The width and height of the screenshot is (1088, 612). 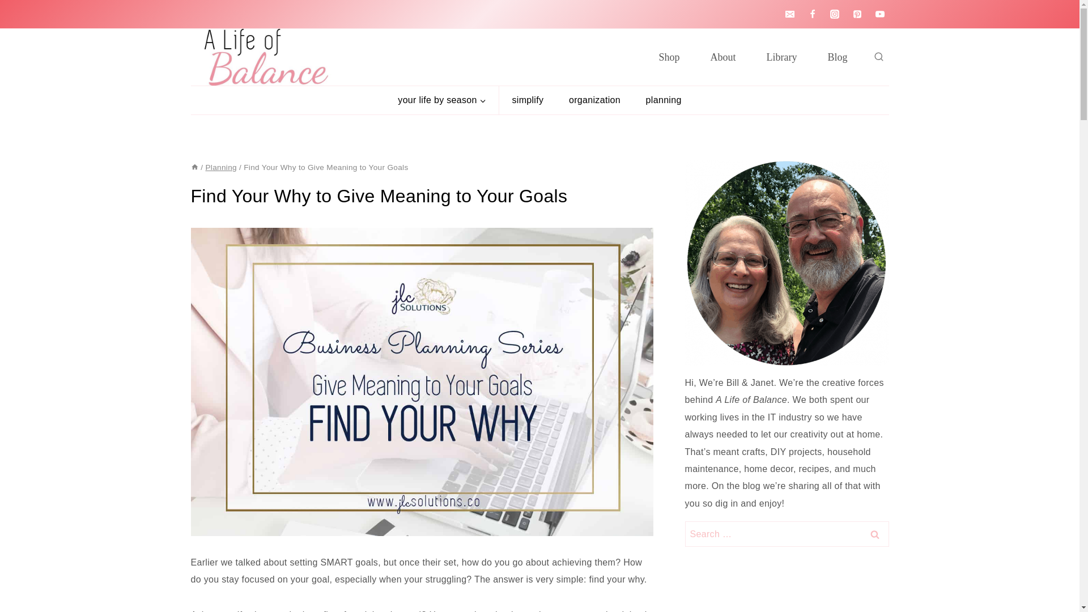 I want to click on Blog, so click(x=837, y=57).